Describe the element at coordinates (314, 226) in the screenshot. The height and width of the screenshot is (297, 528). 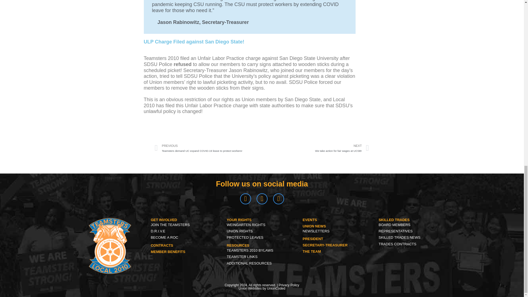
I see `SKILLED TRADES` at that location.